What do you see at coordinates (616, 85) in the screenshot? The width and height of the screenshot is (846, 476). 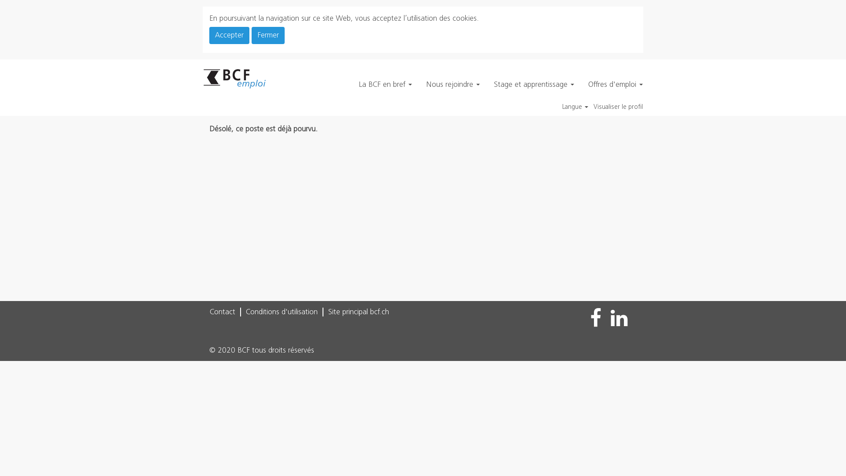 I see `Offres d'emploi` at bounding box center [616, 85].